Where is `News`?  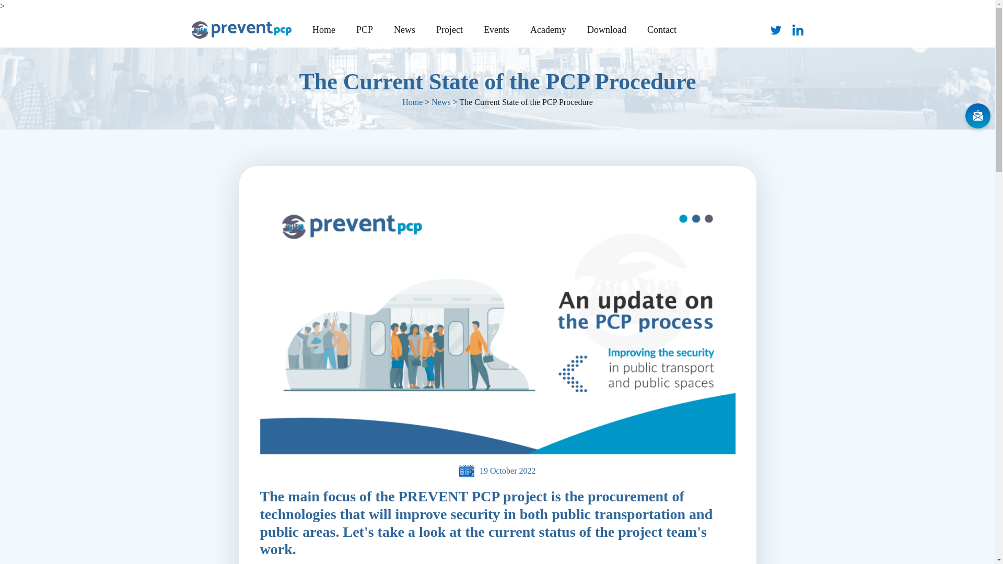
News is located at coordinates (441, 102).